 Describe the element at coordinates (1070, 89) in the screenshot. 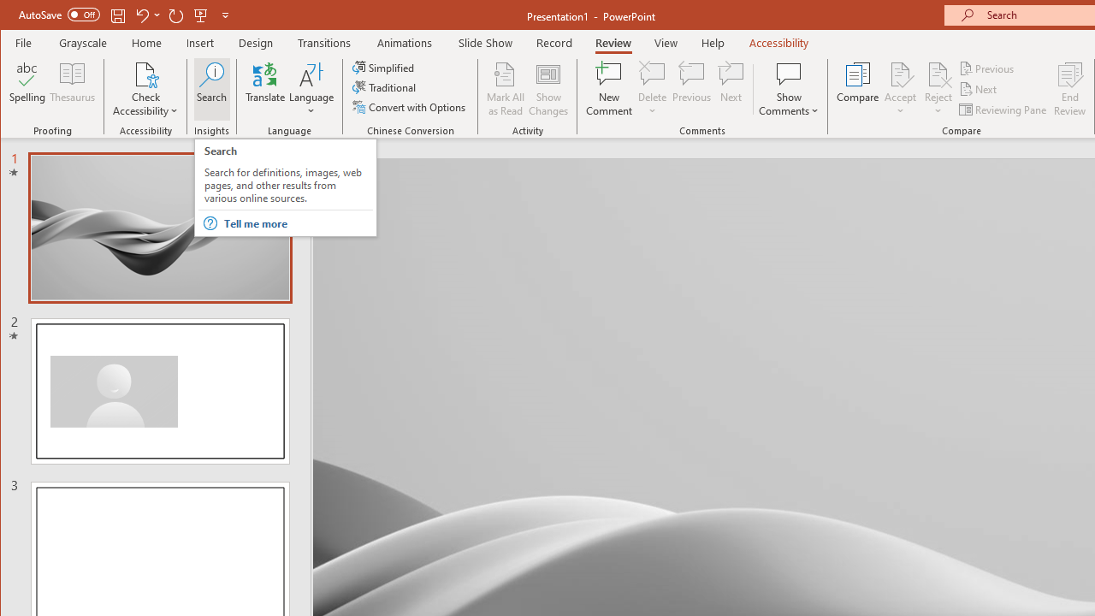

I see `End Review` at that location.